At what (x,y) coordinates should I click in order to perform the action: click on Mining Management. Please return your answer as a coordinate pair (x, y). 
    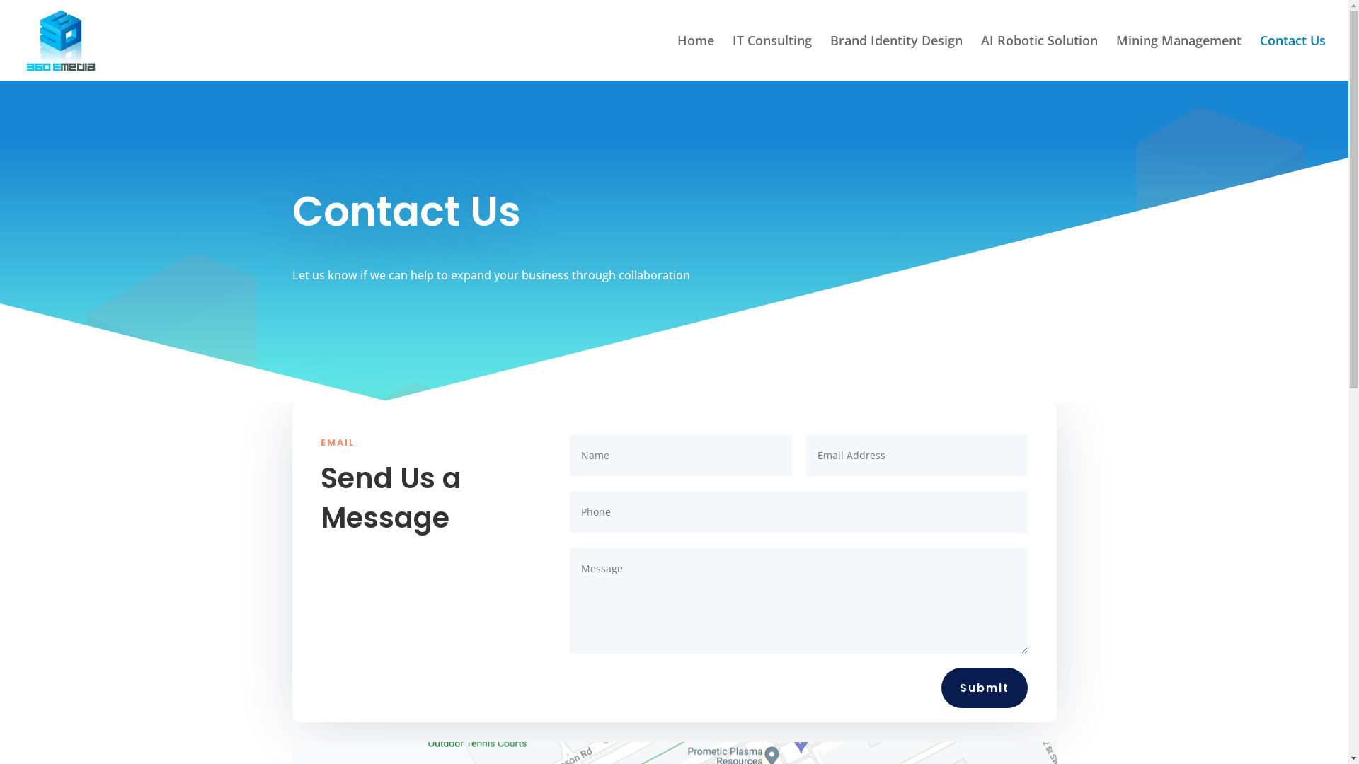
    Looking at the image, I should click on (1179, 58).